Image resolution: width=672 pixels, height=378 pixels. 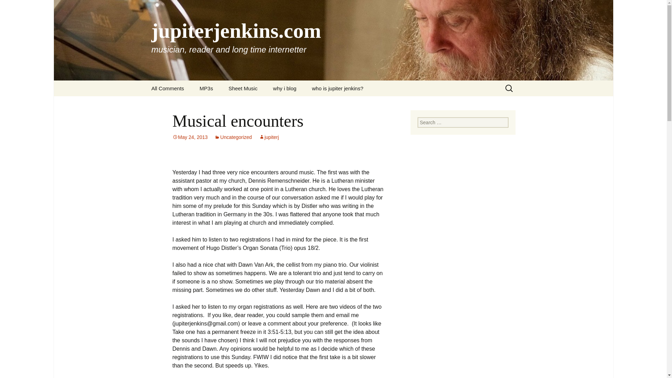 What do you see at coordinates (8, 7) in the screenshot?
I see `Search` at bounding box center [8, 7].